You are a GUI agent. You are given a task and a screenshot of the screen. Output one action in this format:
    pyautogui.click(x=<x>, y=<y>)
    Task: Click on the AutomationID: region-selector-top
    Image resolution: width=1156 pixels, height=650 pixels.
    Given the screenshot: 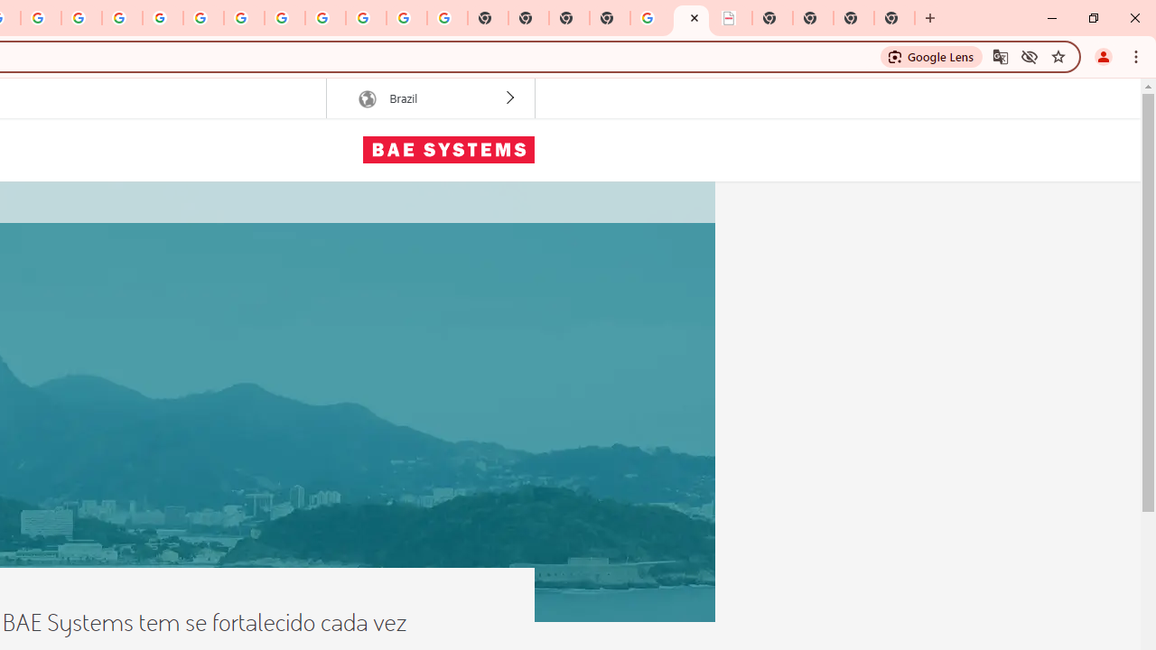 What is the action you would take?
    pyautogui.click(x=430, y=98)
    